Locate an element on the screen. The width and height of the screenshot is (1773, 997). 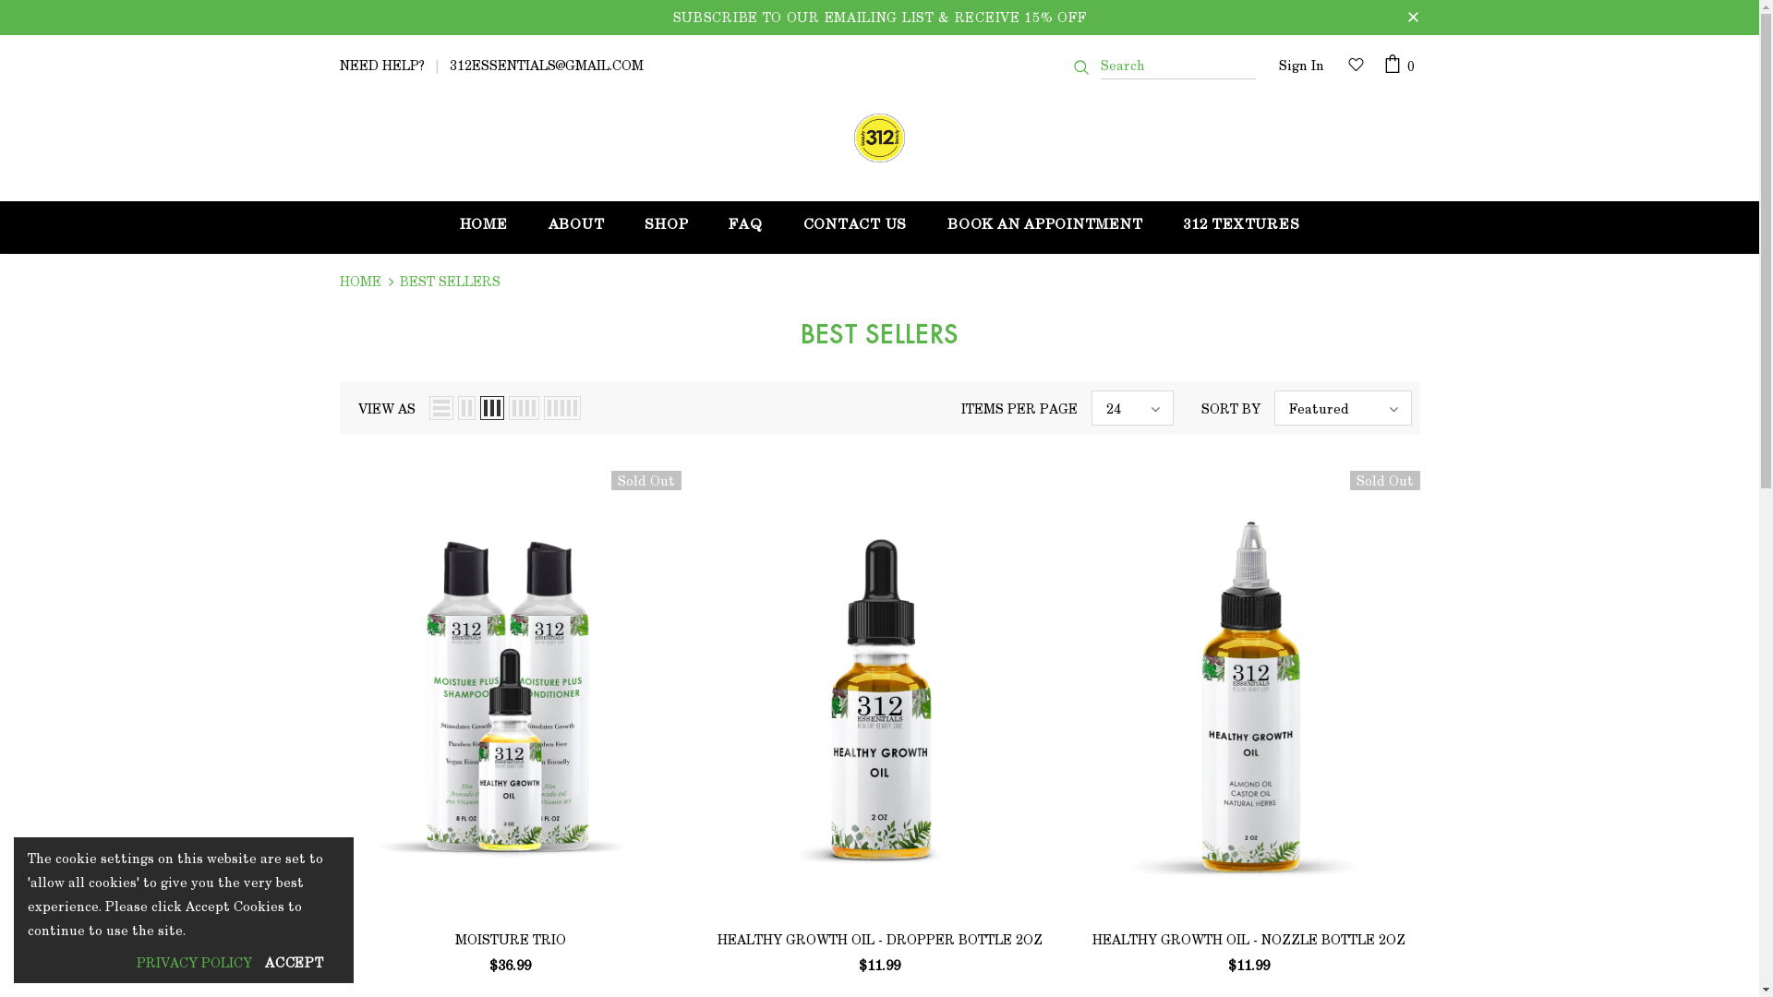
HEALTHY GROWTH OIL - DROPPER BOTTLE 2OZ is located at coordinates (880, 940).